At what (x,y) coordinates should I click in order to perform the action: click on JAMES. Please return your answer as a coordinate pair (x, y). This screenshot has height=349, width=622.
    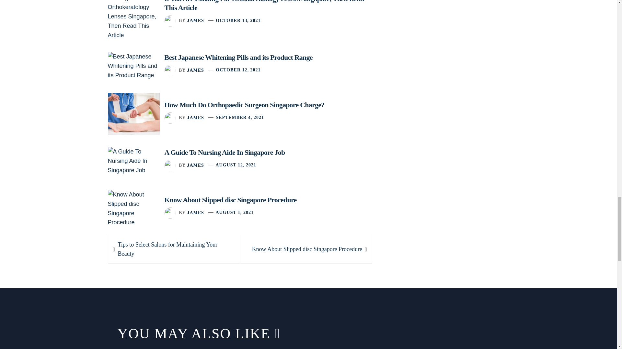
    Looking at the image, I should click on (195, 70).